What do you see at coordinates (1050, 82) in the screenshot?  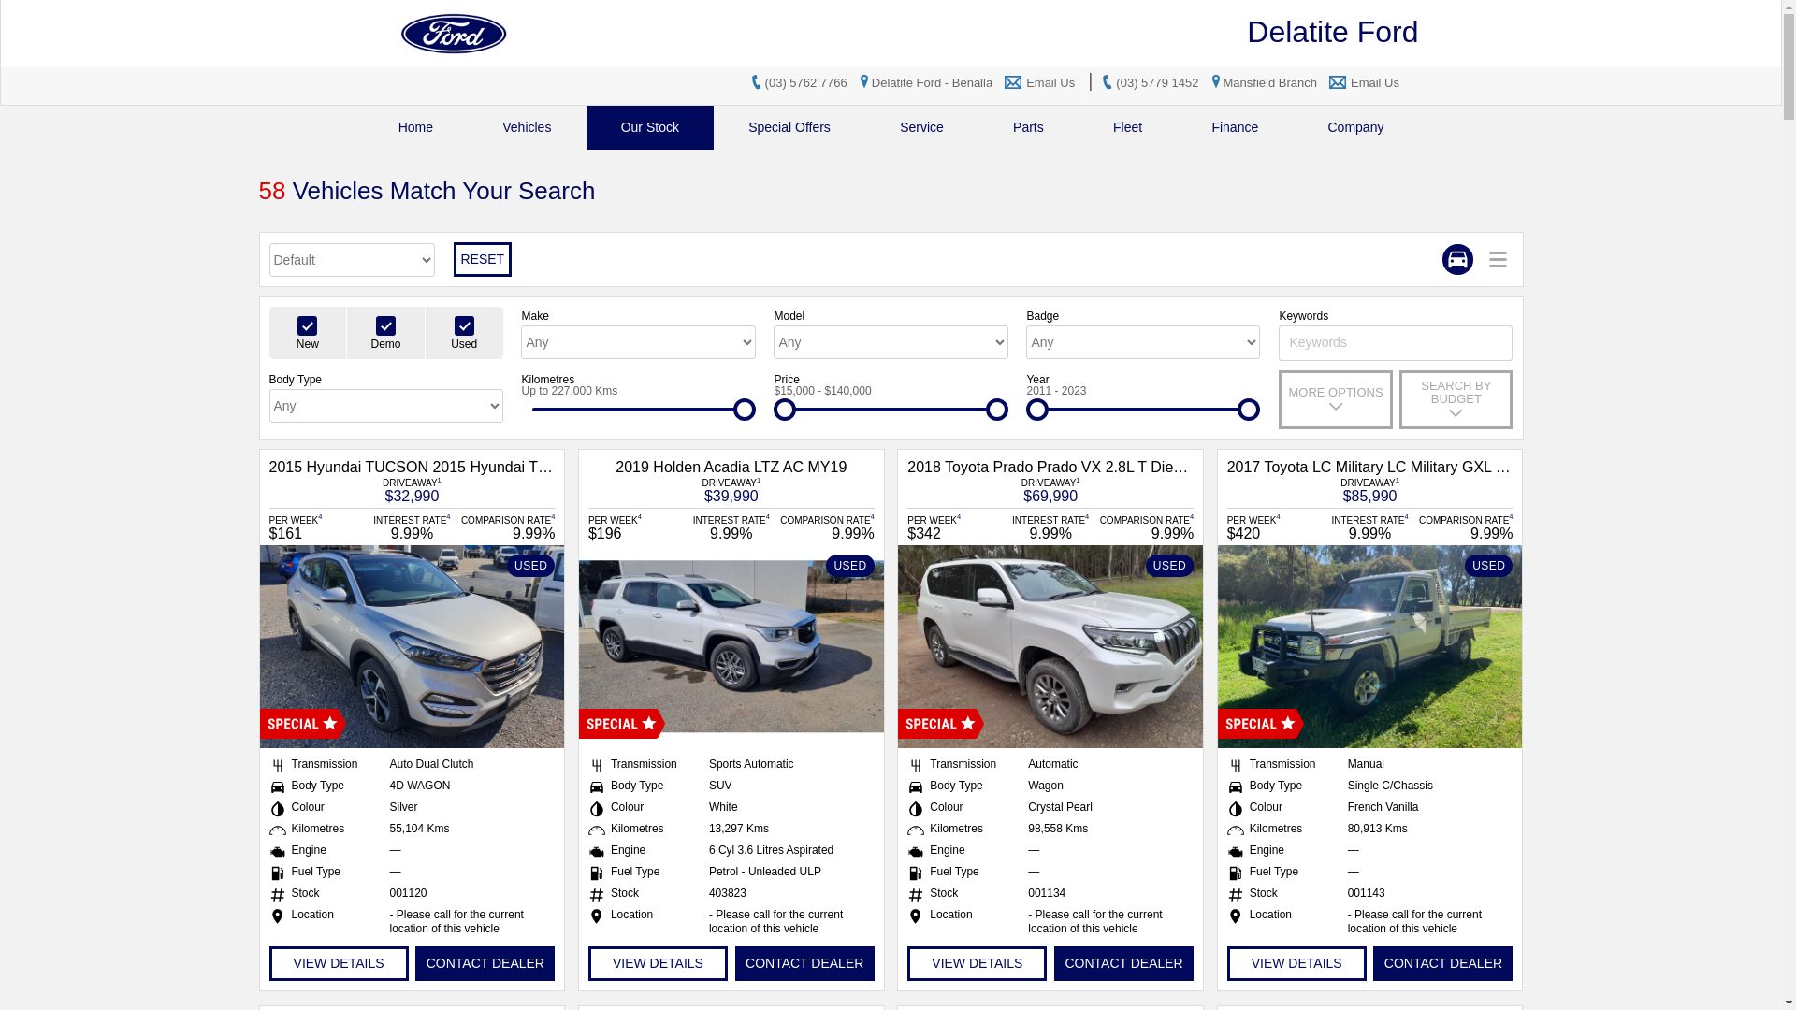 I see `Email Us` at bounding box center [1050, 82].